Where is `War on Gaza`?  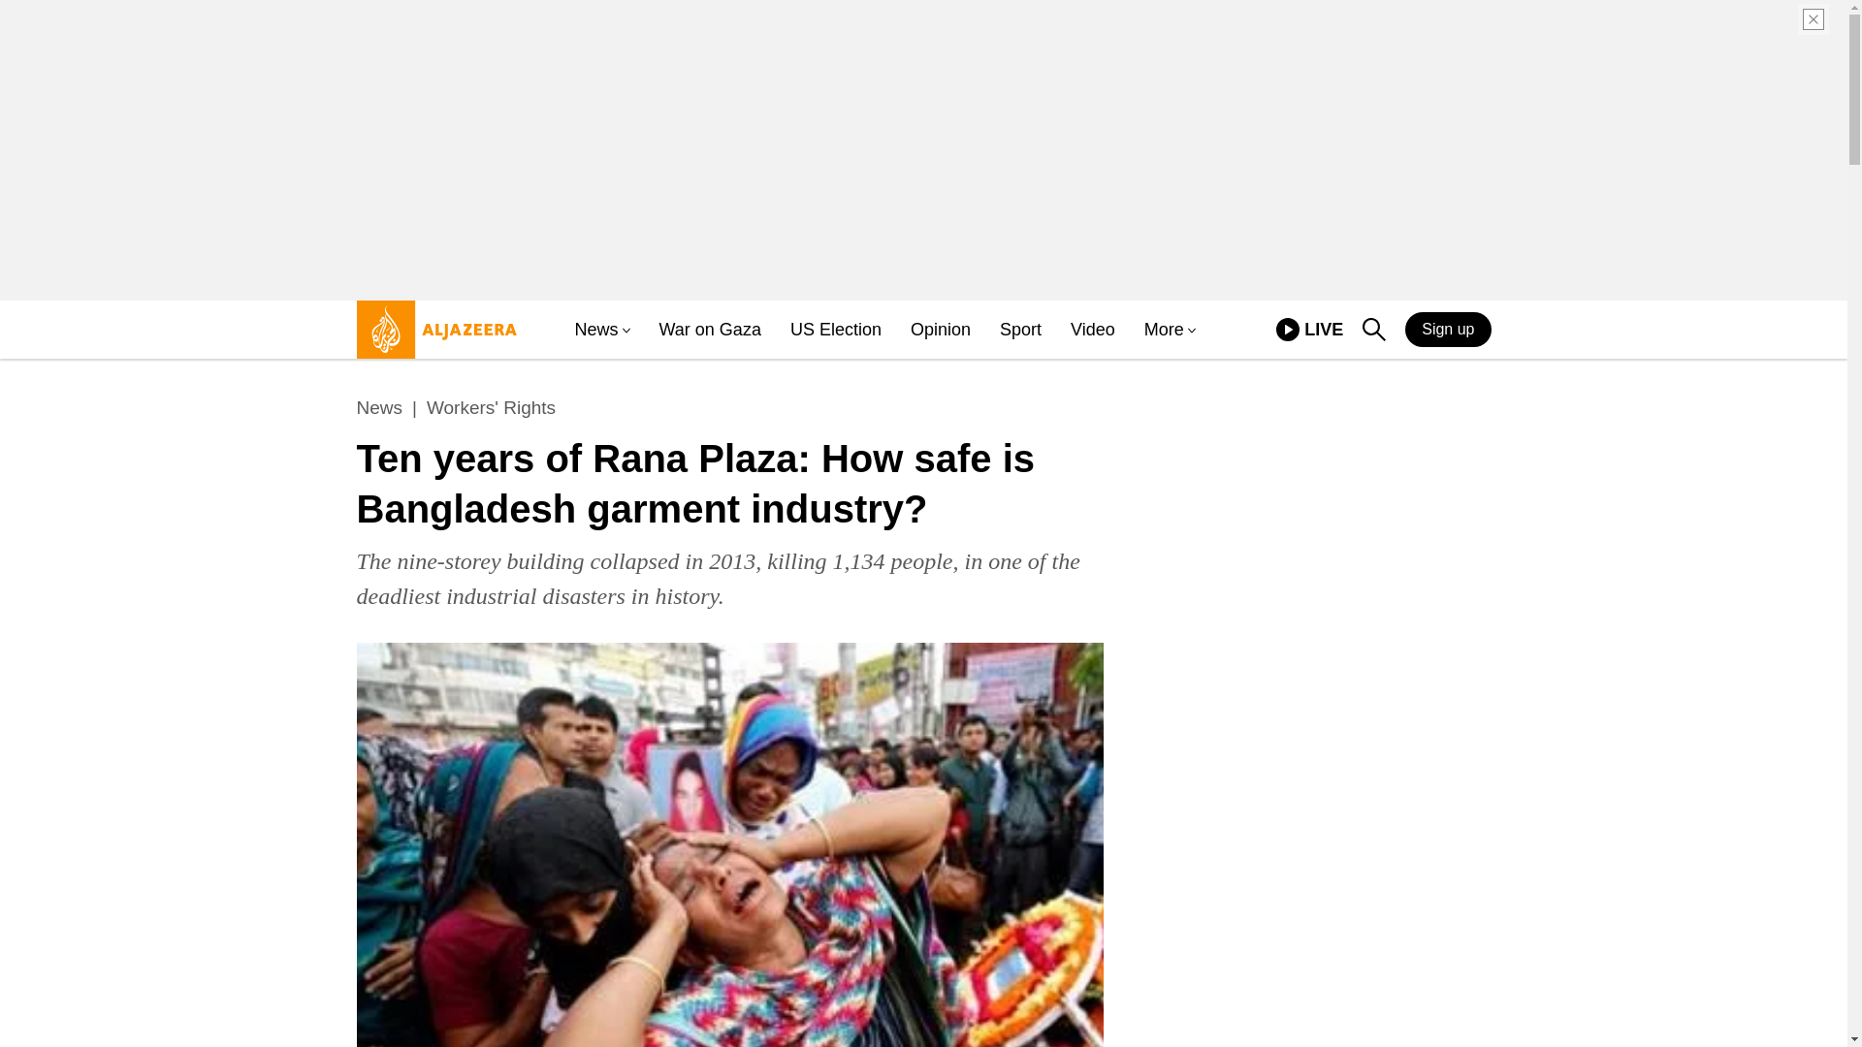 War on Gaza is located at coordinates (380, 408).